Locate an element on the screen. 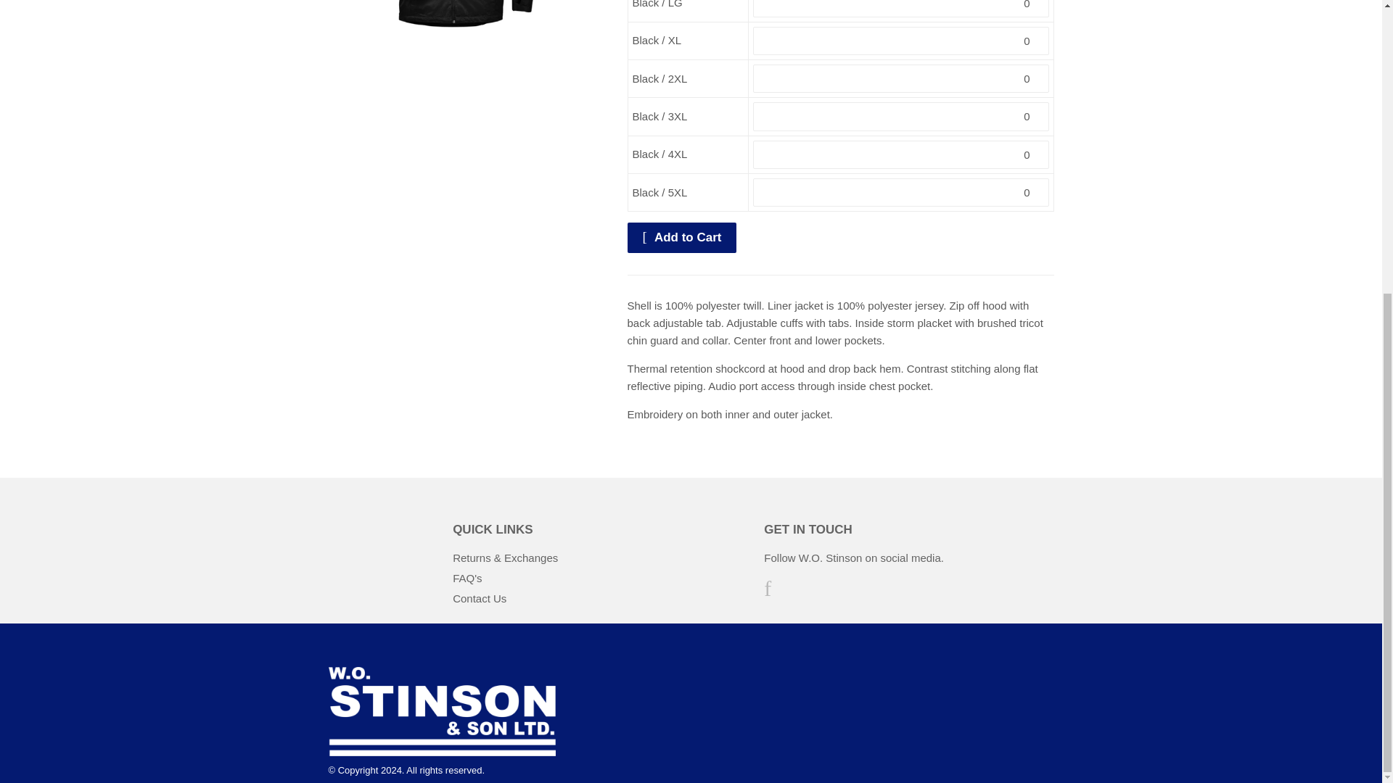 The image size is (1393, 783). 0 is located at coordinates (901, 78).